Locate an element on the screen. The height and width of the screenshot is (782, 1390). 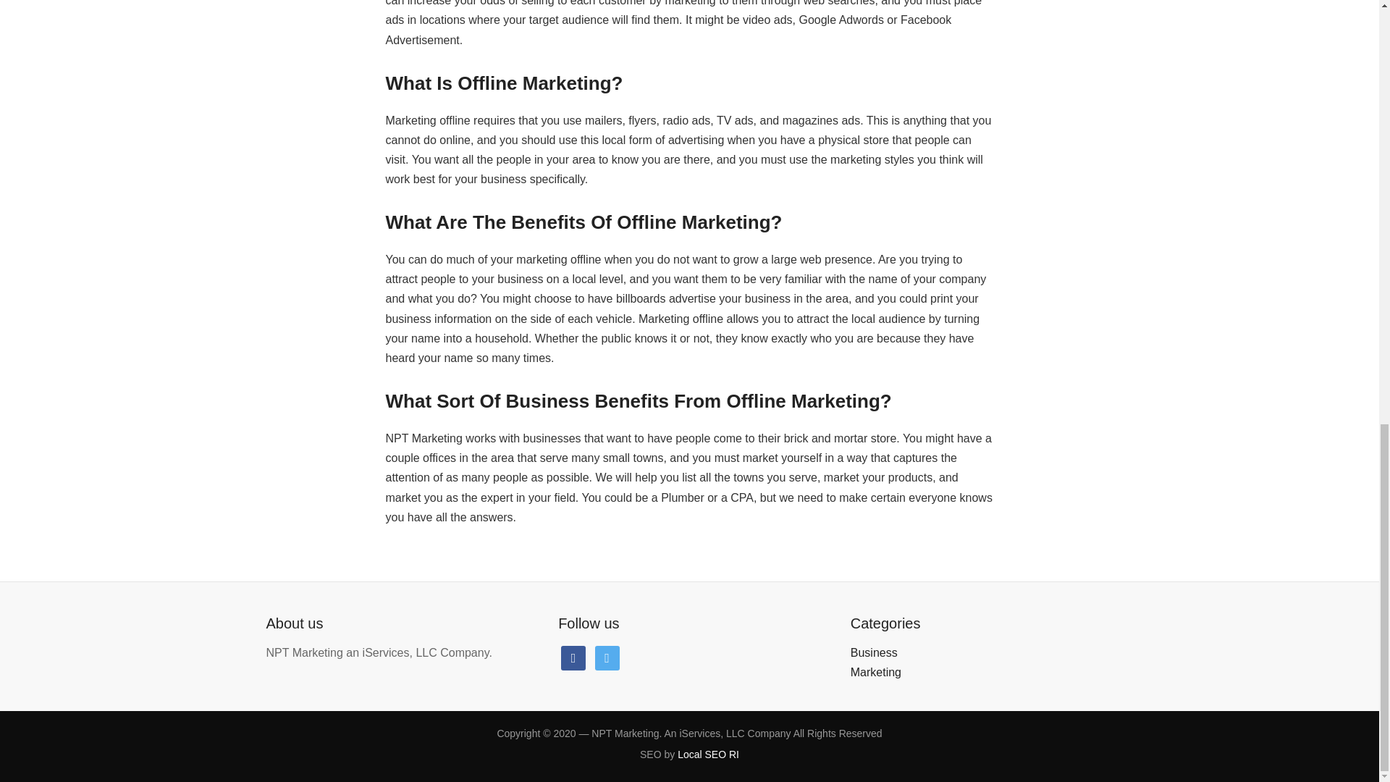
facebook is located at coordinates (573, 656).